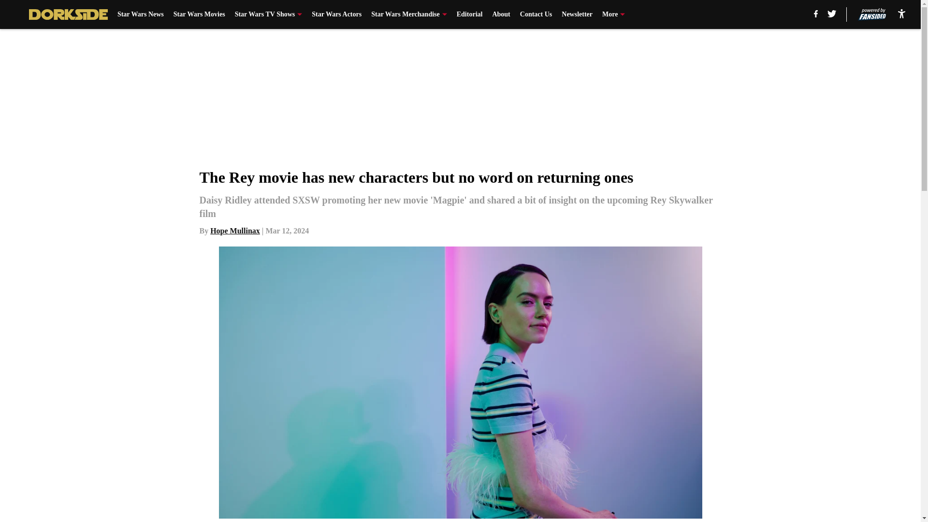 The width and height of the screenshot is (928, 522). What do you see at coordinates (235, 231) in the screenshot?
I see `Hope Mullinax` at bounding box center [235, 231].